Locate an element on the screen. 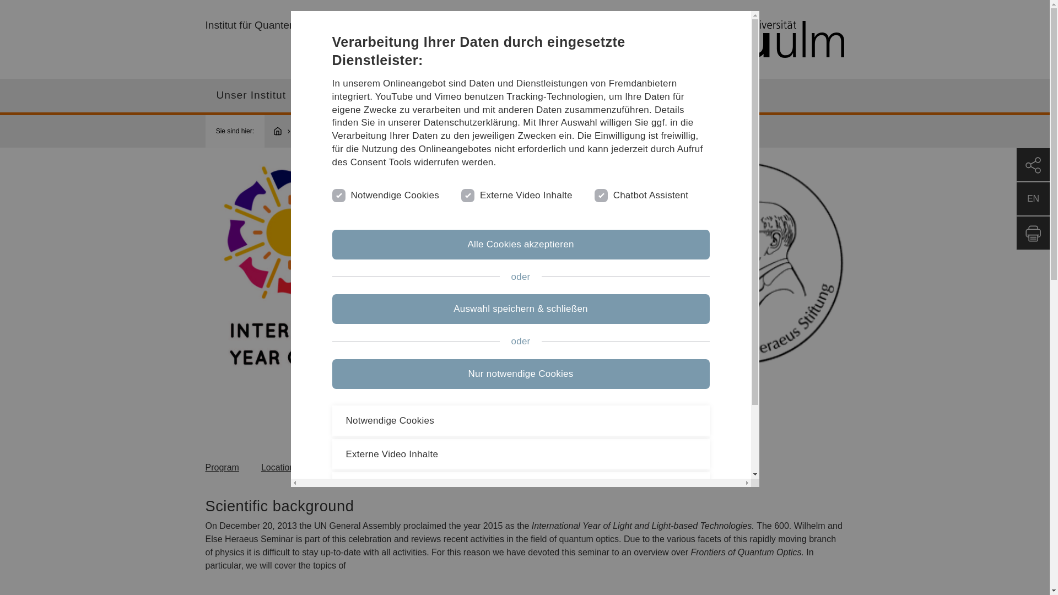  Teilen is located at coordinates (1033, 164).